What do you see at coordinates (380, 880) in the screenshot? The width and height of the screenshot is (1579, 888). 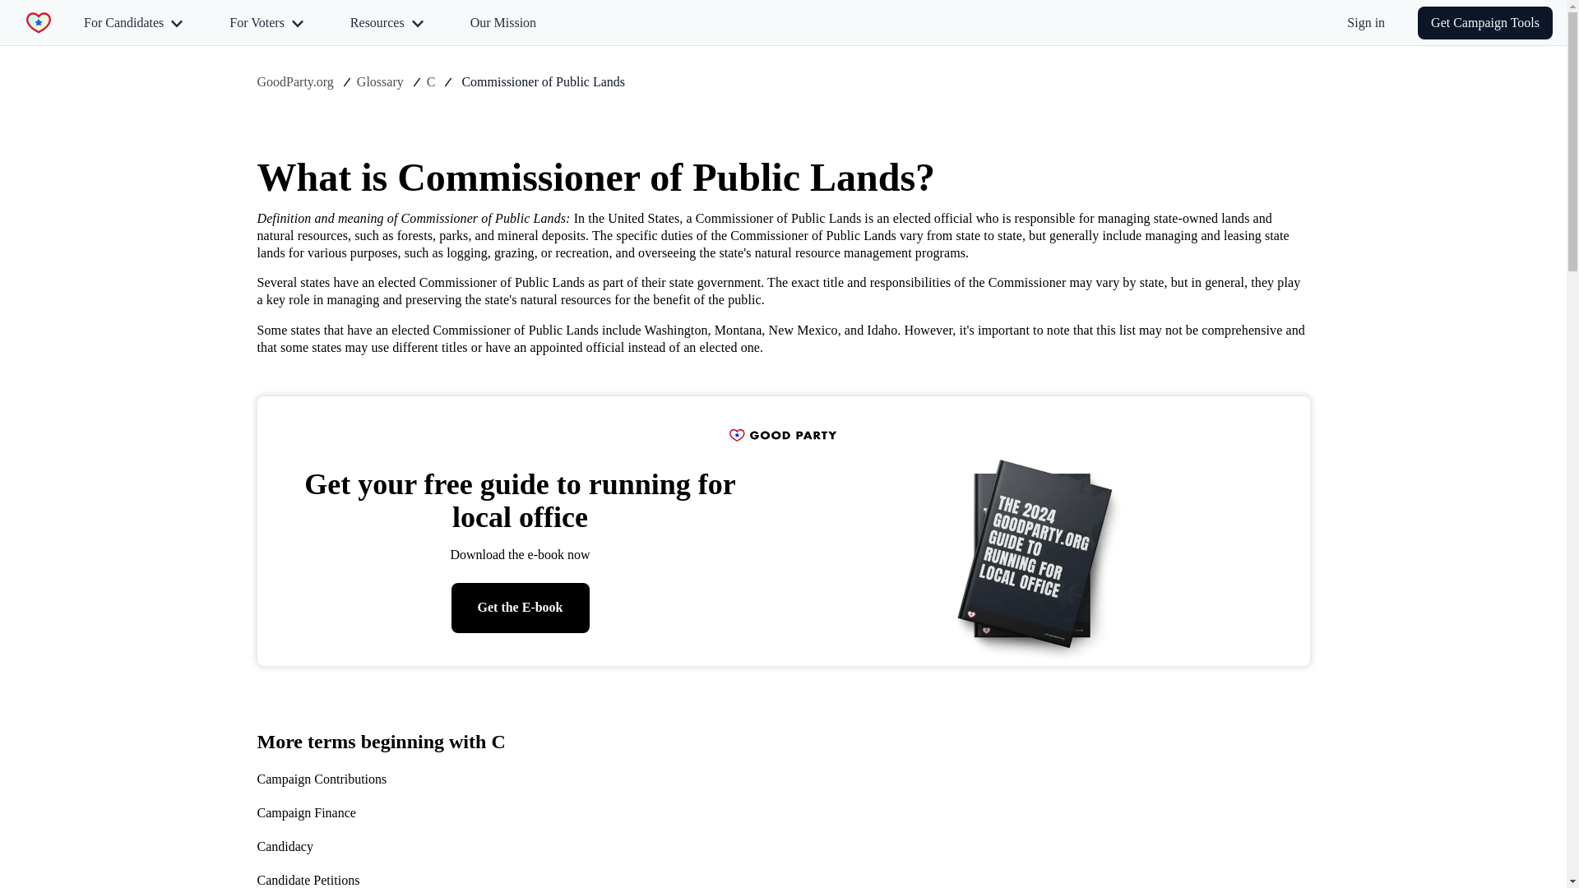 I see `Candidate Petitions` at bounding box center [380, 880].